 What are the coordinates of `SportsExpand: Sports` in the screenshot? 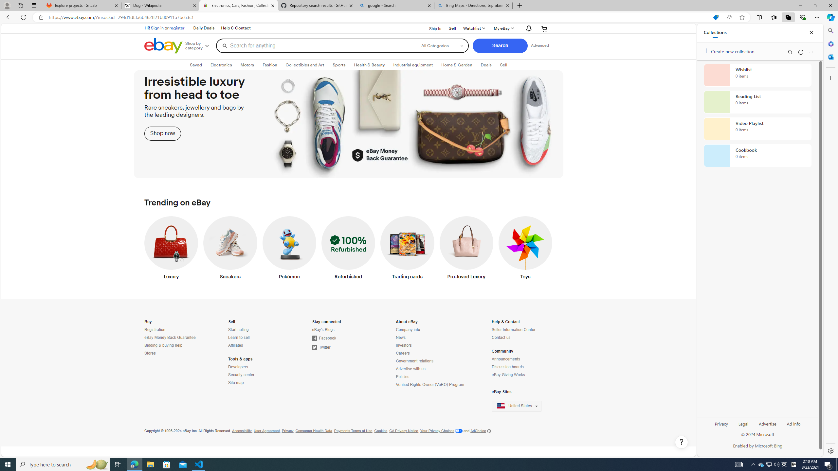 It's located at (339, 65).